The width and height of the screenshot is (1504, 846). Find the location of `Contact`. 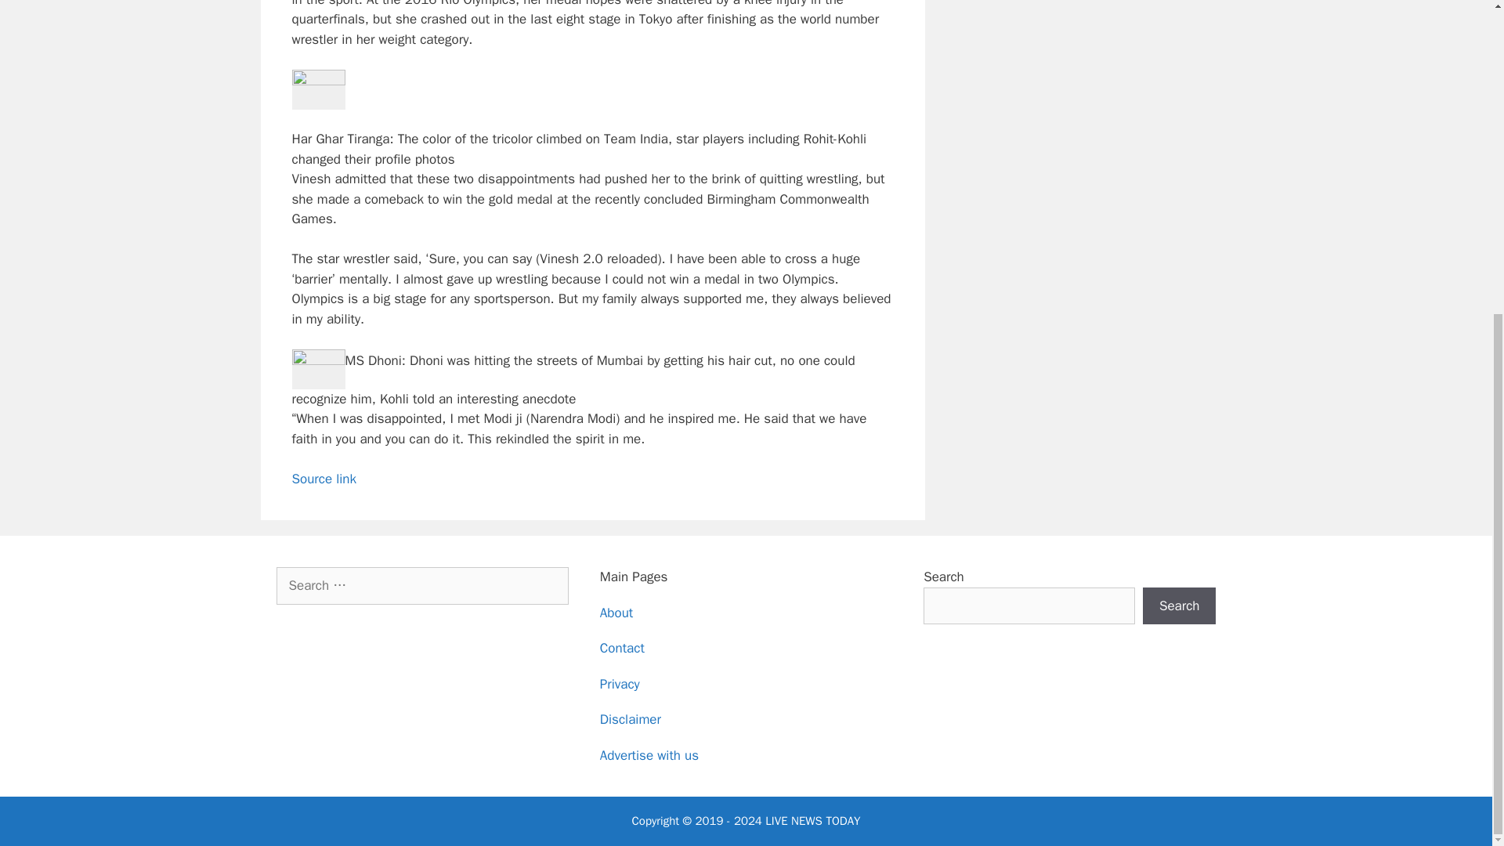

Contact is located at coordinates (622, 648).